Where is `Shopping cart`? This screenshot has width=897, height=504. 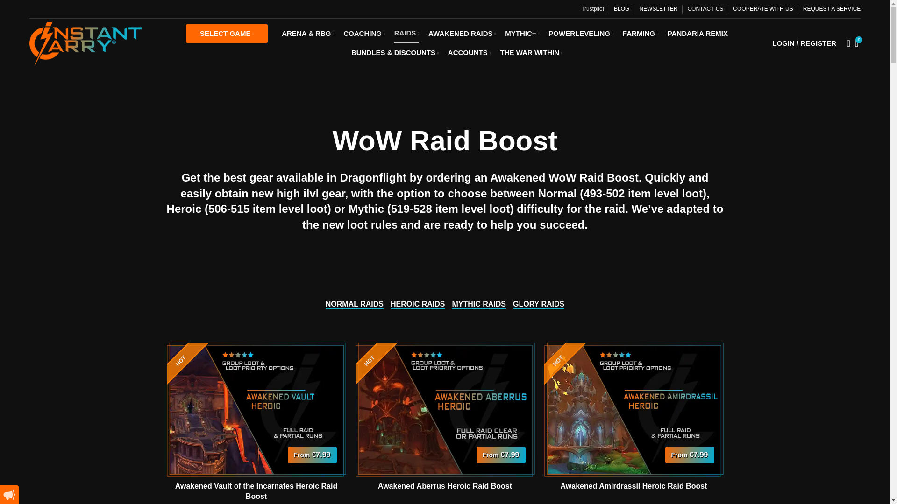
Shopping cart is located at coordinates (857, 43).